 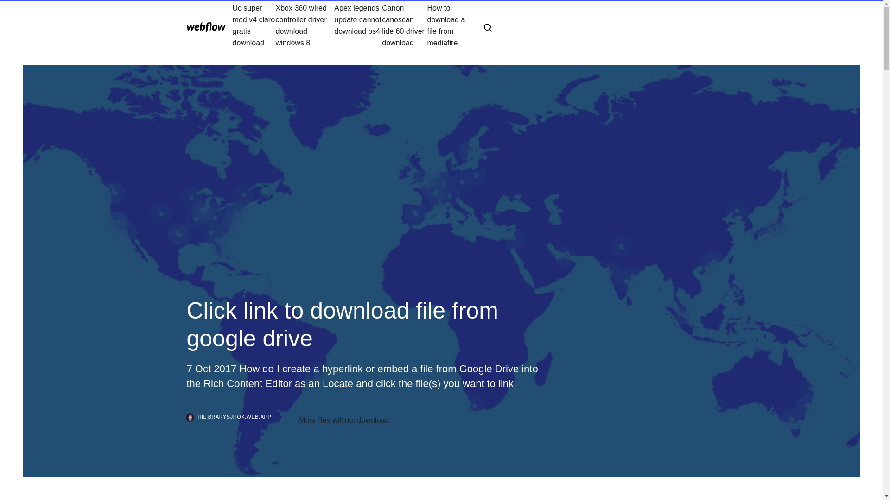 What do you see at coordinates (305, 25) in the screenshot?
I see `Xbox 360 wired controller driver download windows 8` at bounding box center [305, 25].